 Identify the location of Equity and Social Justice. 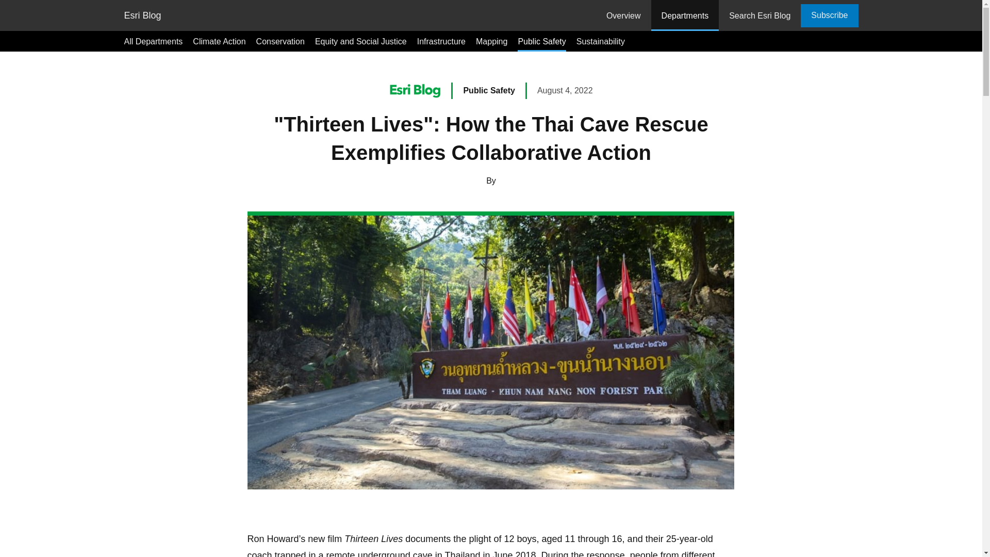
(361, 41).